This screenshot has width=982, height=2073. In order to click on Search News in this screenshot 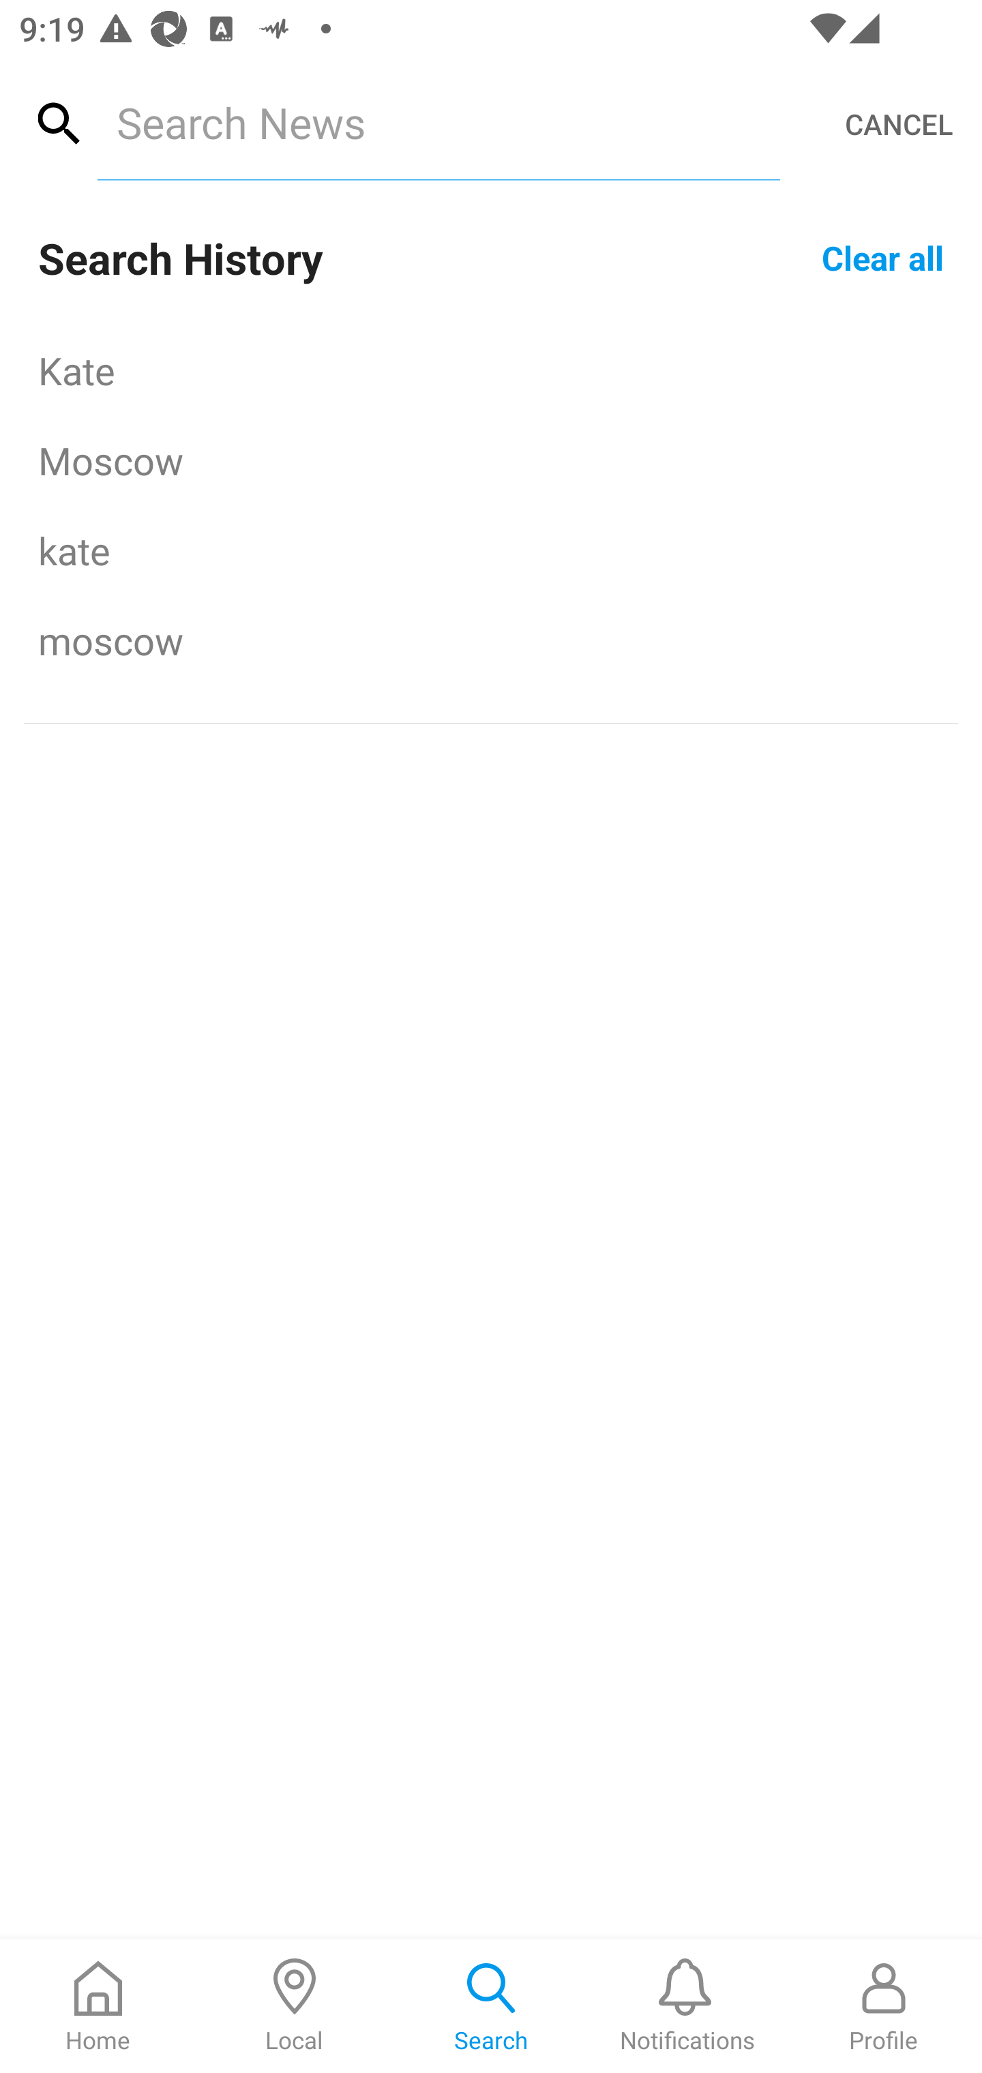, I will do `click(438, 122)`.